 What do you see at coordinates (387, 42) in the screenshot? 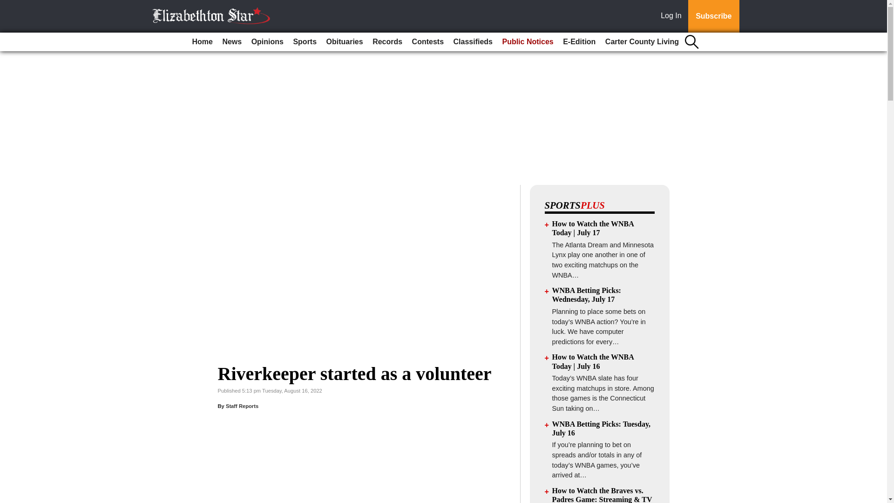
I see `Records` at bounding box center [387, 42].